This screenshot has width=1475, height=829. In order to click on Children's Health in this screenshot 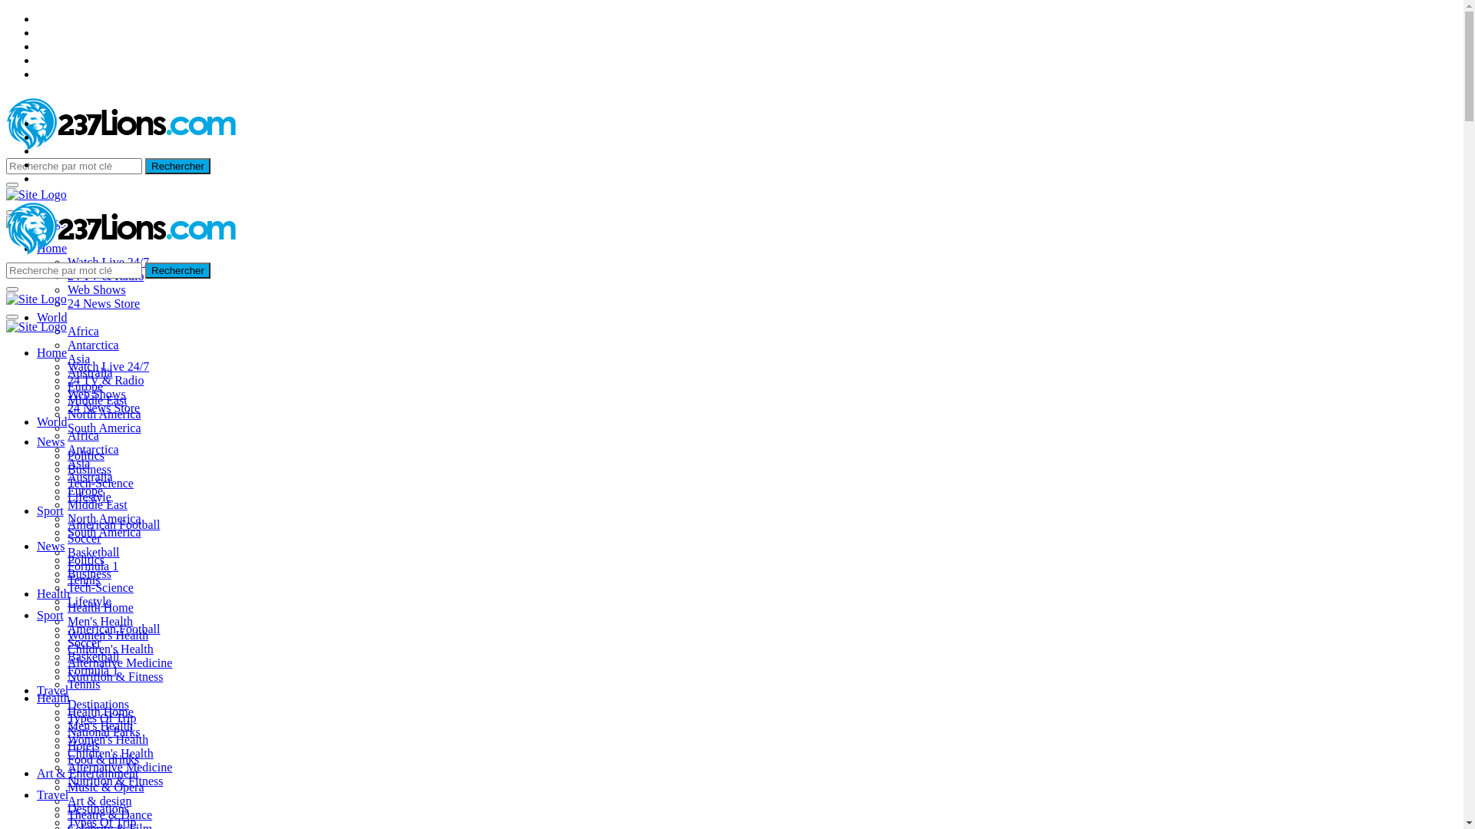, I will do `click(111, 649)`.